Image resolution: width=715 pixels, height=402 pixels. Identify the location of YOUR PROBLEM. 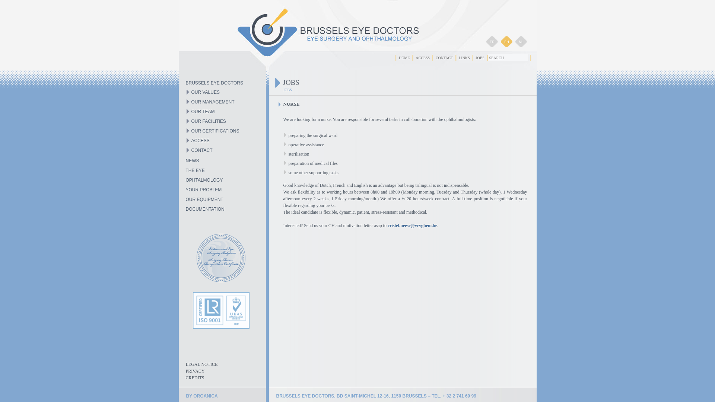
(203, 190).